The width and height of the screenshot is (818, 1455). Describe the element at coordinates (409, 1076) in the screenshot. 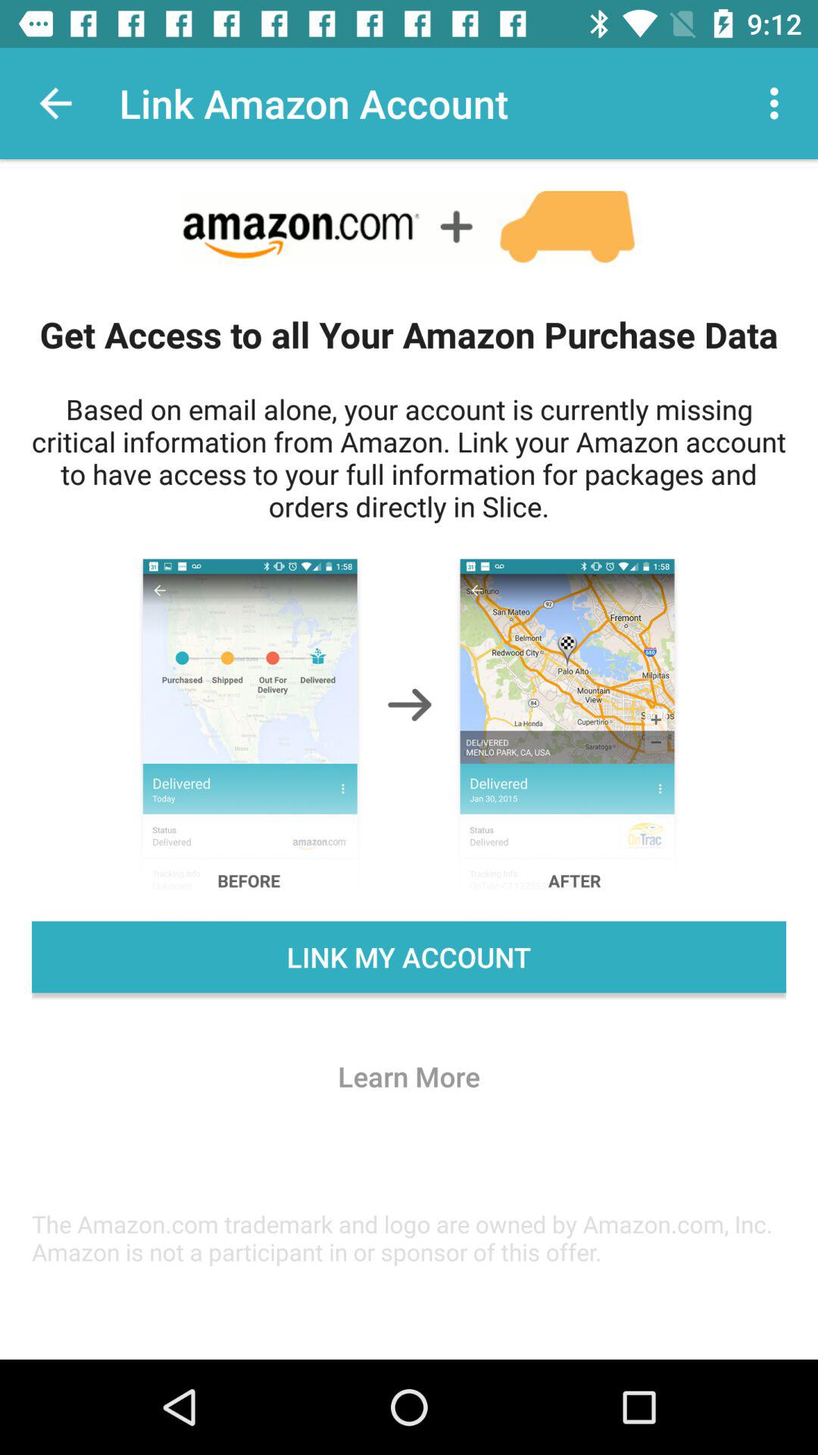

I see `launch the icon above the amazon com icon` at that location.